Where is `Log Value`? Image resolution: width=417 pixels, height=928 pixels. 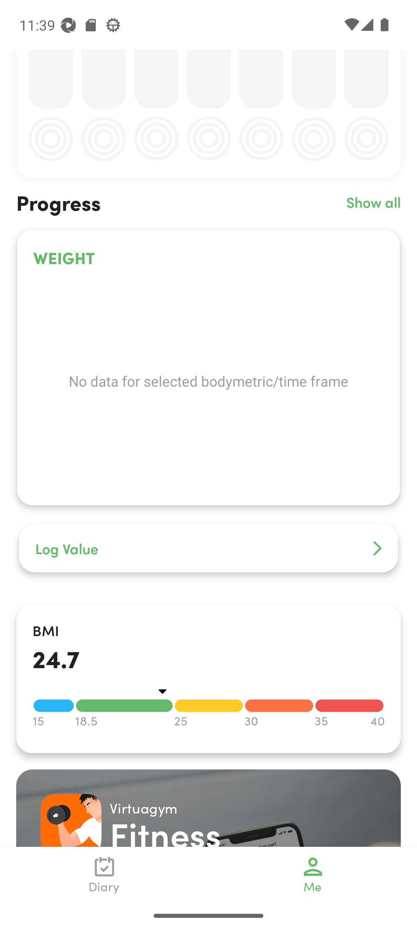
Log Value is located at coordinates (208, 548).